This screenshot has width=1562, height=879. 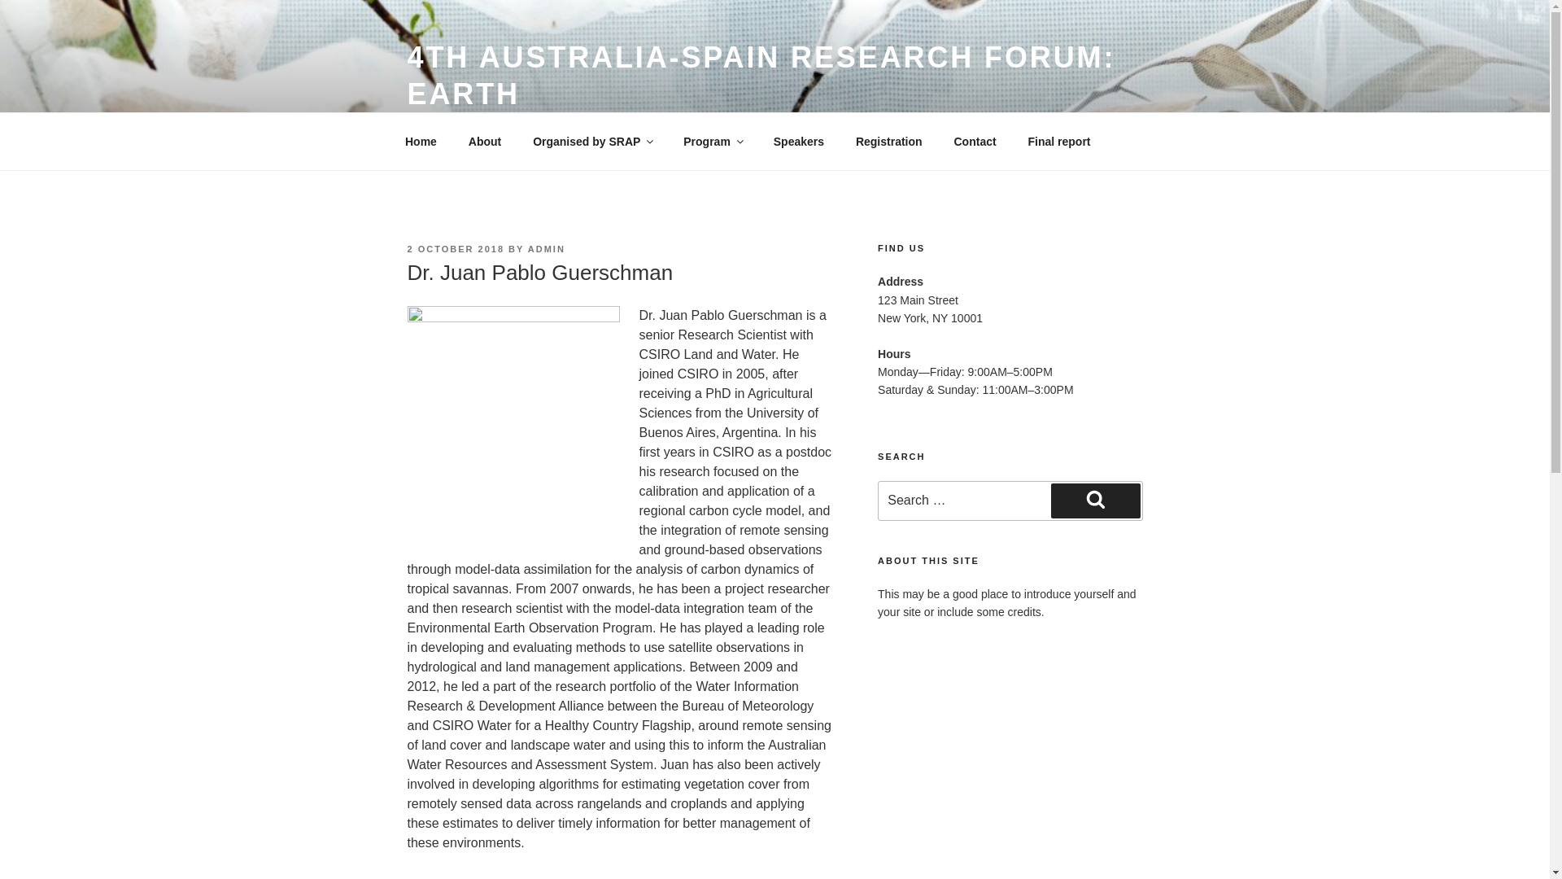 I want to click on 2 OCTOBER 2018, so click(x=456, y=249).